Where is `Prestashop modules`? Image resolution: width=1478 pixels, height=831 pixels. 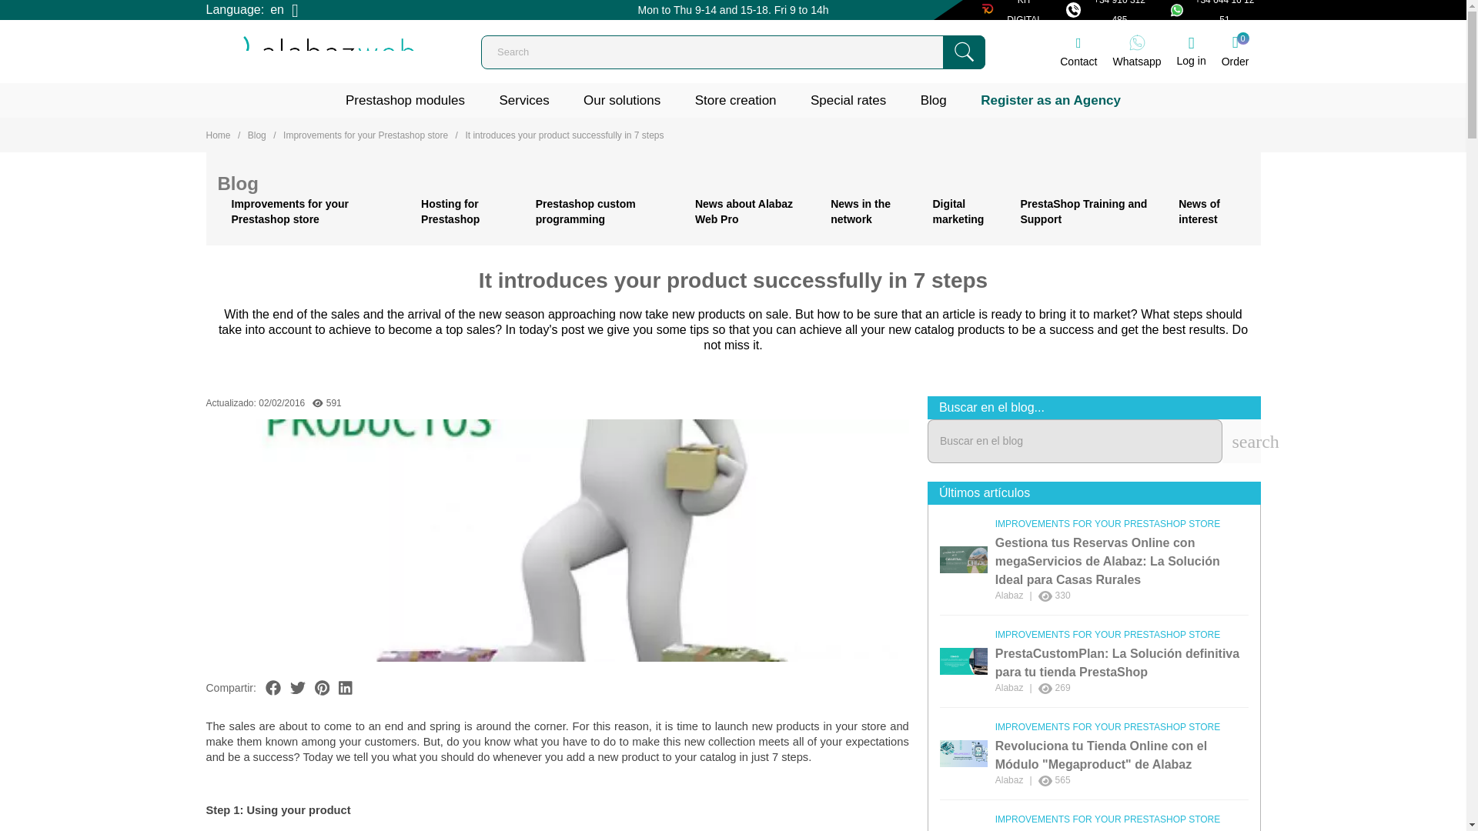
Prestashop modules is located at coordinates (405, 100).